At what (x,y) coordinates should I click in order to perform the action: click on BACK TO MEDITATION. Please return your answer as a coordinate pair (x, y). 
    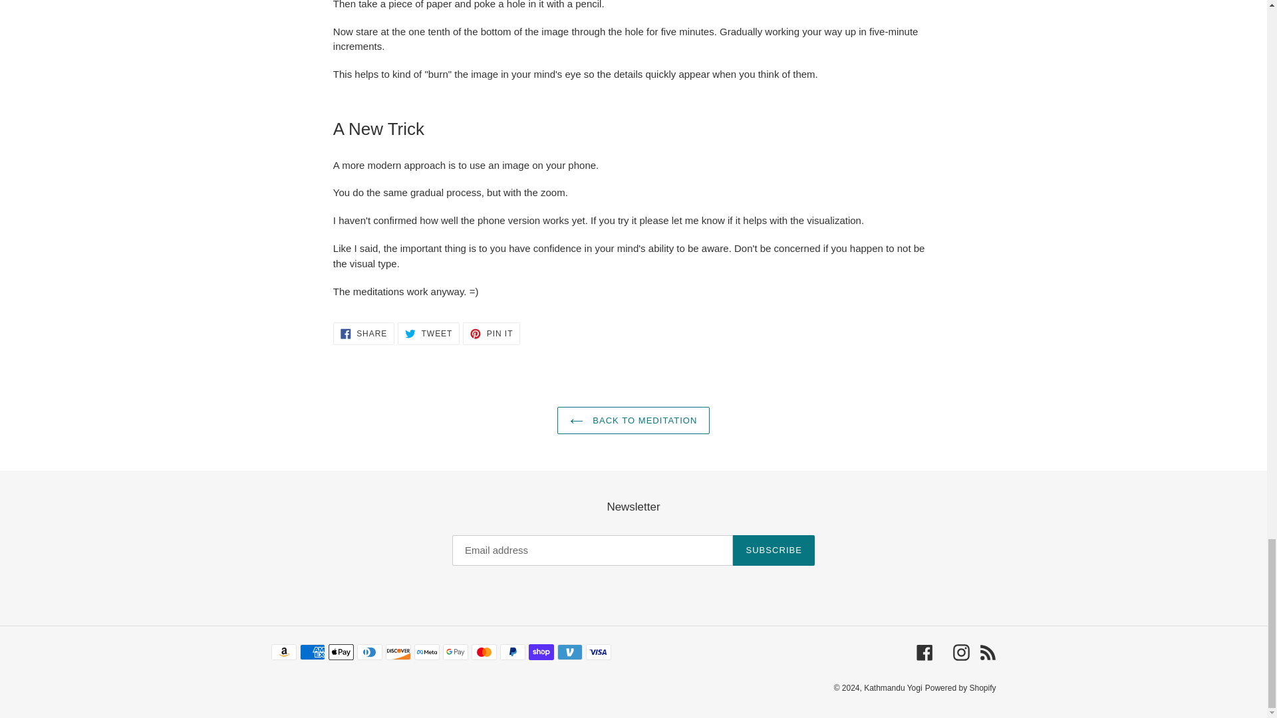
    Looking at the image, I should click on (491, 334).